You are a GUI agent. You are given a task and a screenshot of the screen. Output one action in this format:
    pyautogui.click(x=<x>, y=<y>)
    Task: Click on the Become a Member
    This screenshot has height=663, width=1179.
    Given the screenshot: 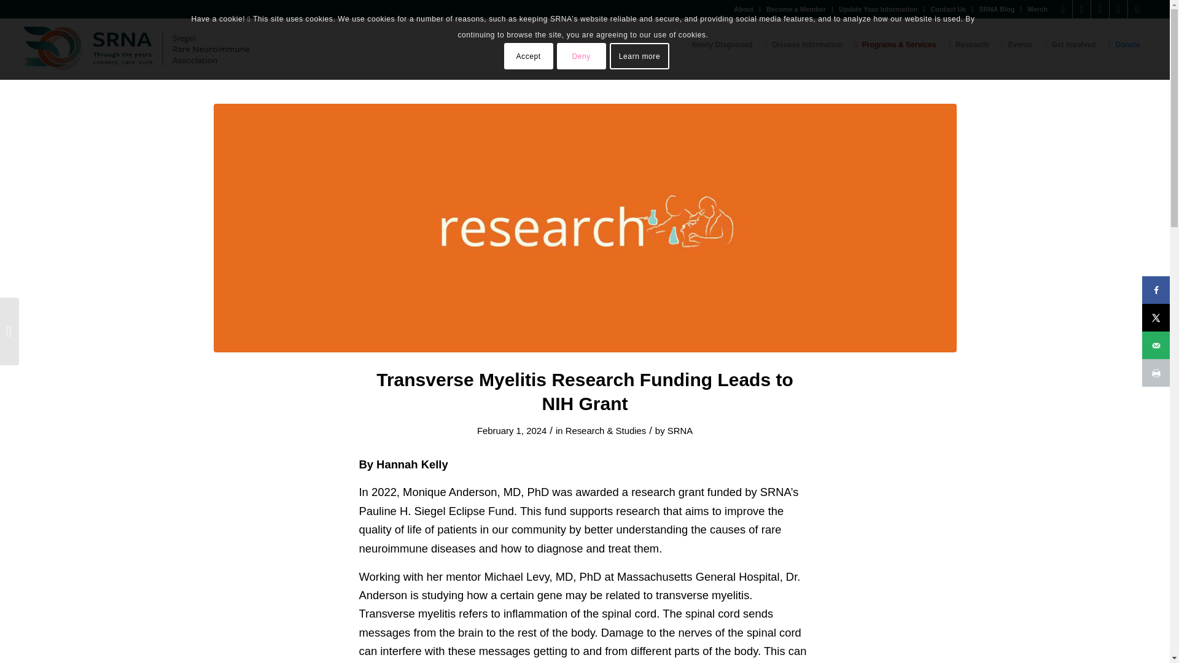 What is the action you would take?
    pyautogui.click(x=796, y=9)
    